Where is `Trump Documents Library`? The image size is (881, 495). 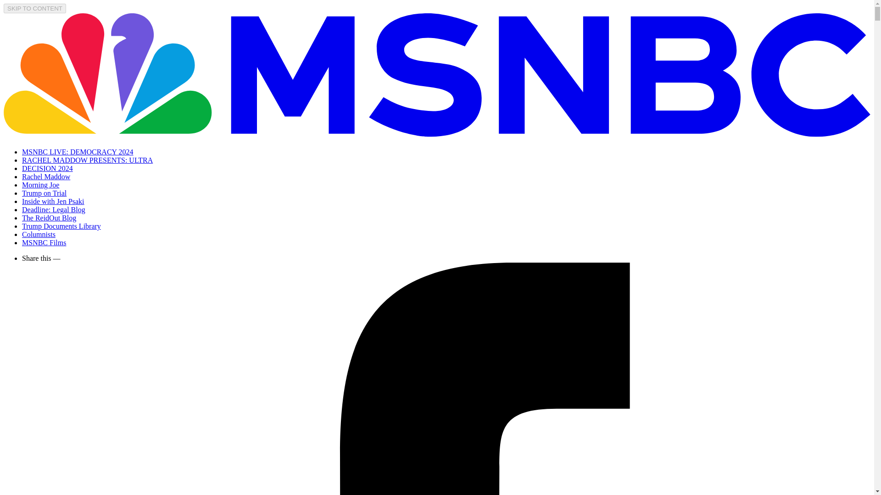 Trump Documents Library is located at coordinates (61, 226).